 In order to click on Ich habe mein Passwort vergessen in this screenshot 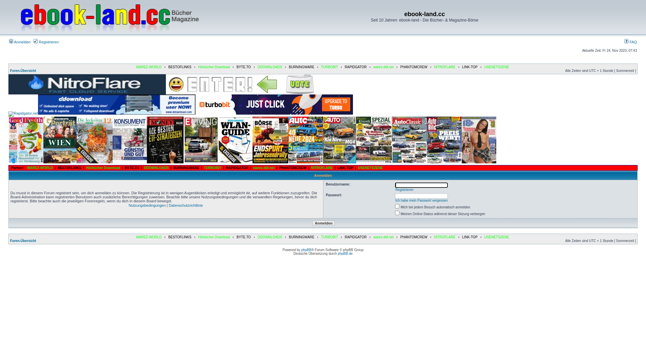, I will do `click(422, 200)`.